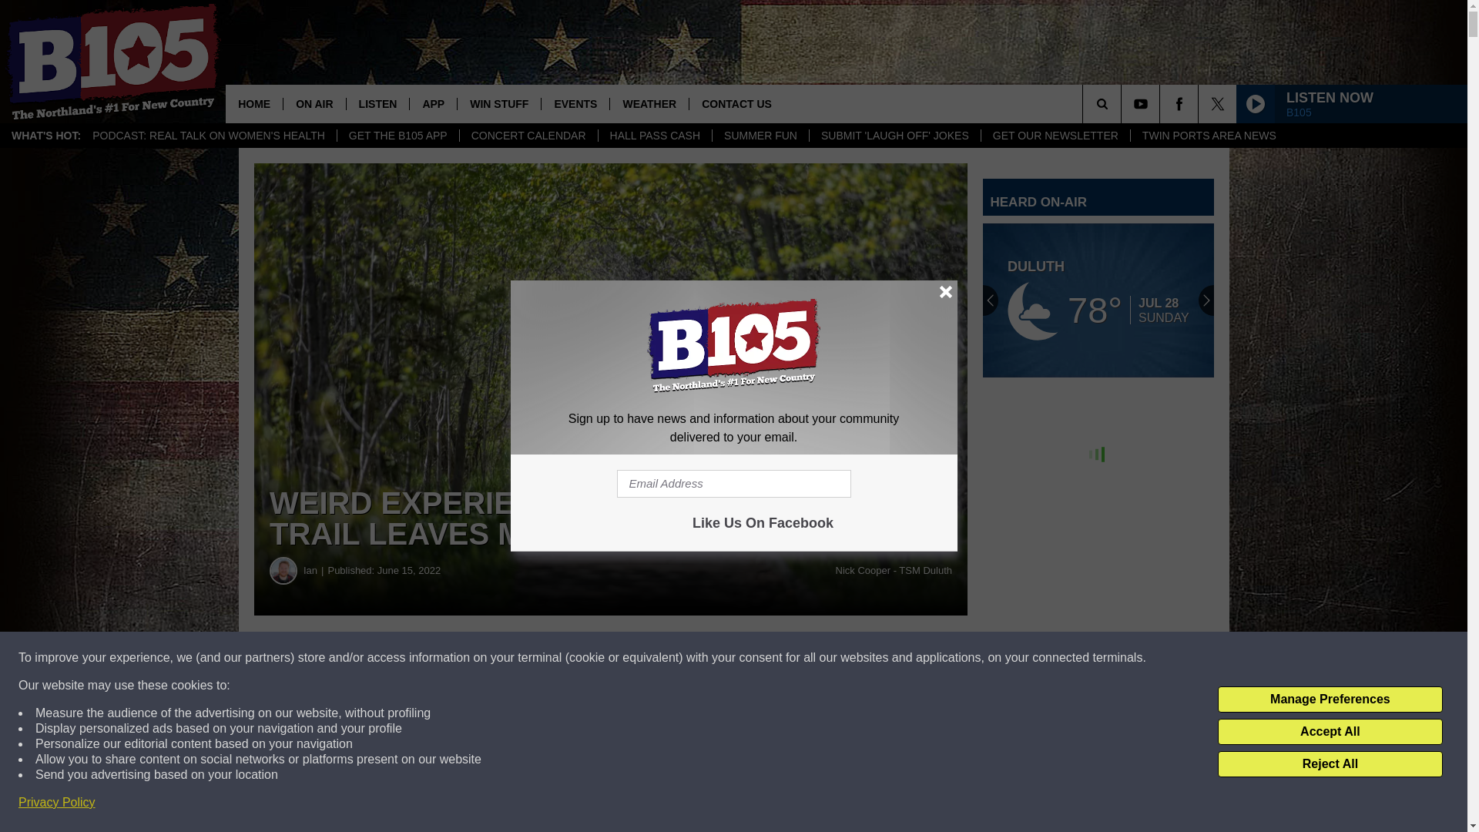 The height and width of the screenshot is (832, 1479). Describe the element at coordinates (313, 103) in the screenshot. I see `ON AIR` at that location.